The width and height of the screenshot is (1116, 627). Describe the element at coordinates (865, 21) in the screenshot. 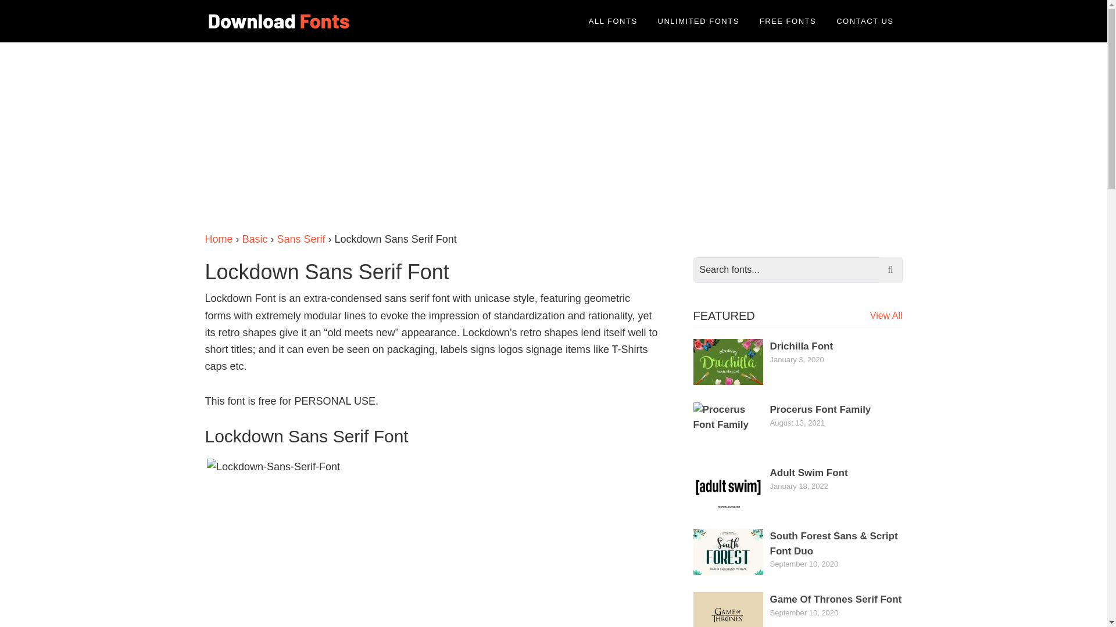

I see `CONTACT US` at that location.